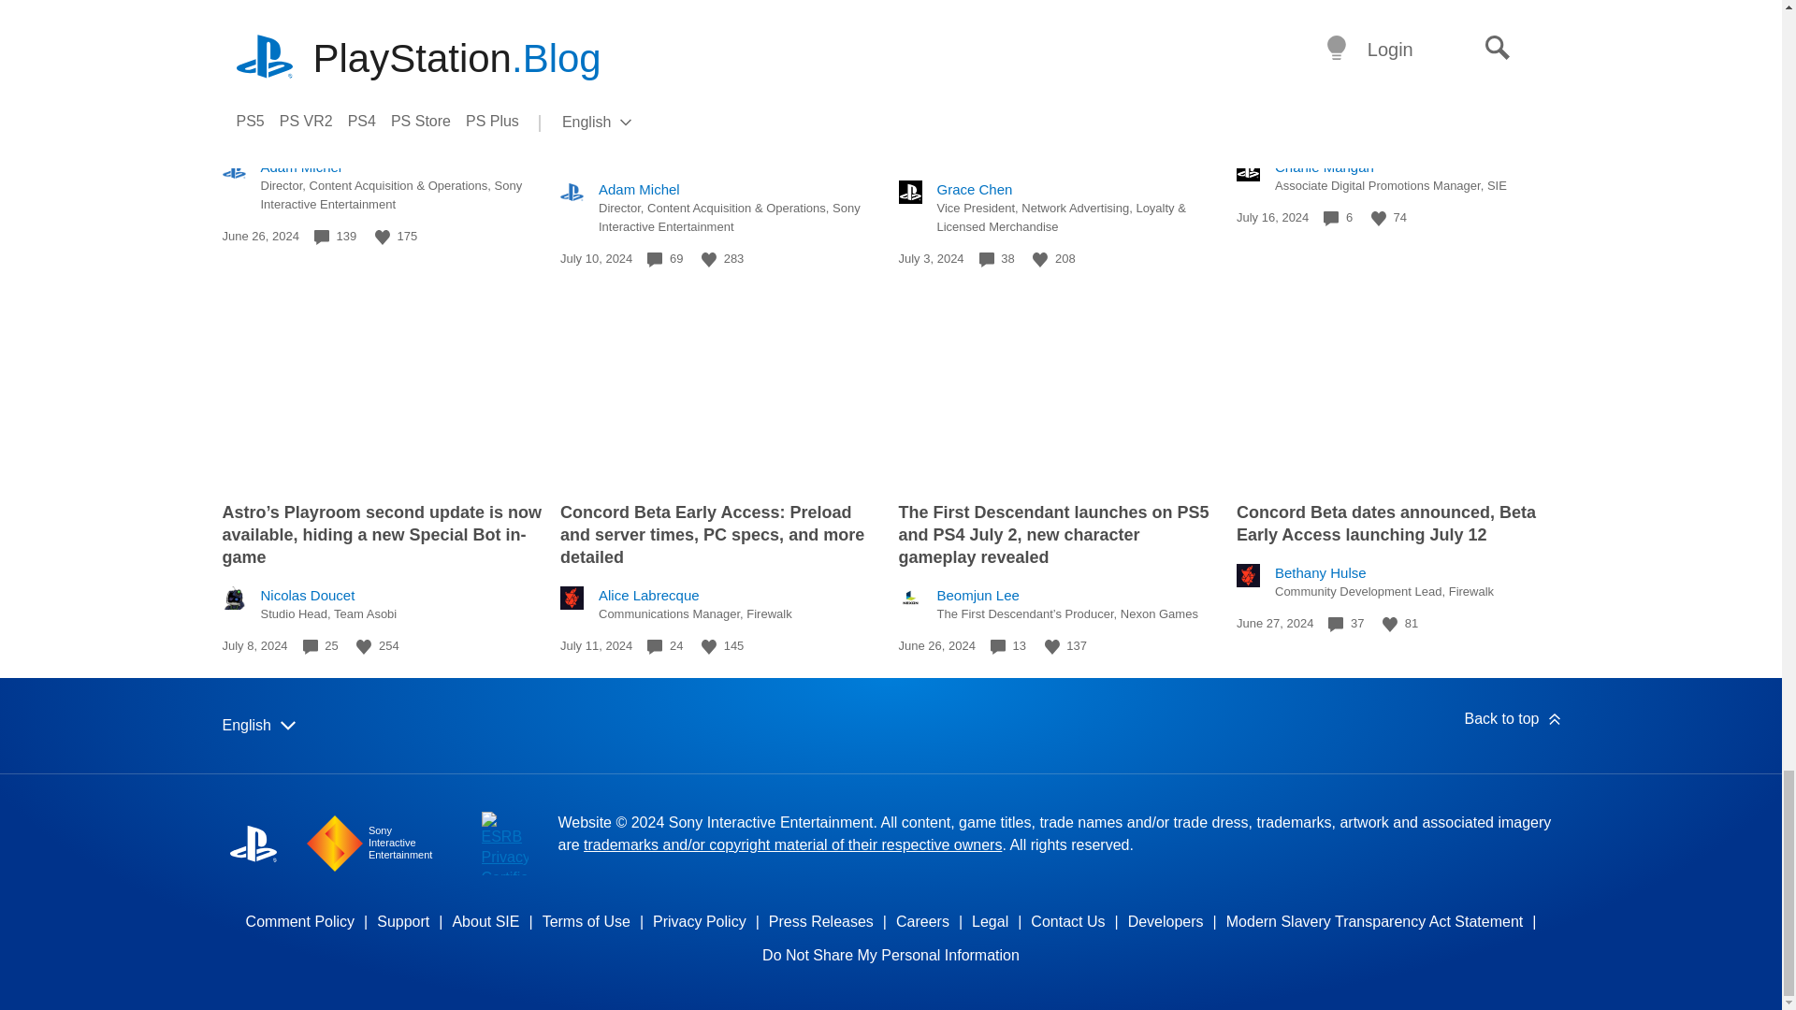 This screenshot has width=1796, height=1010. I want to click on Like this, so click(709, 260).